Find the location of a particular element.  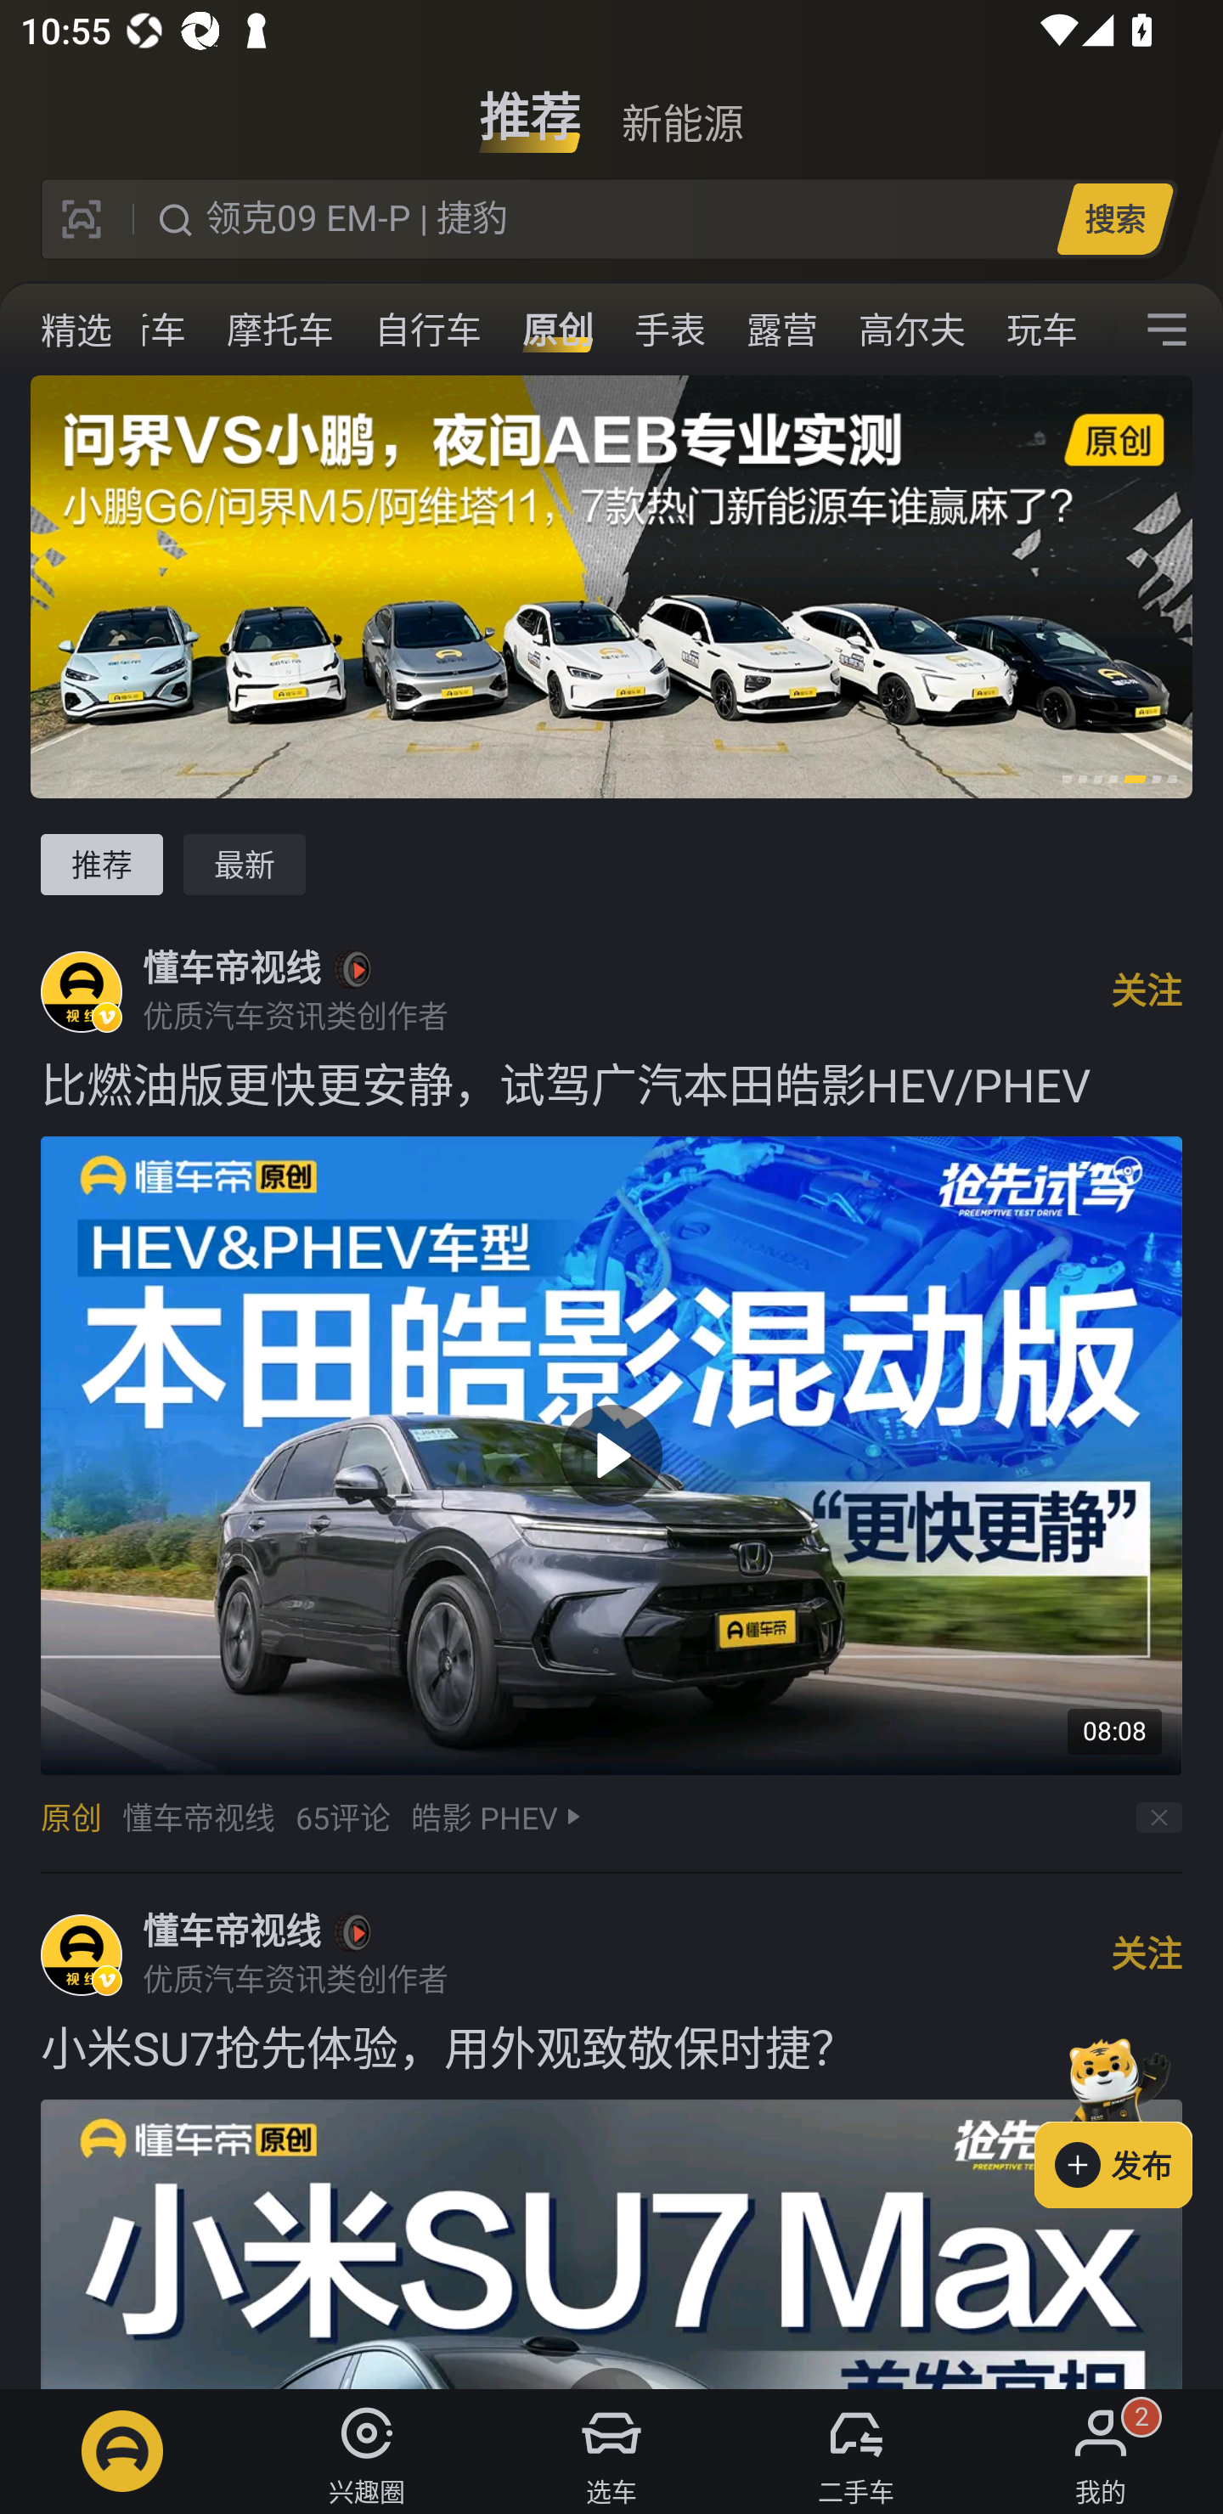

 选车 is located at coordinates (611, 2451).